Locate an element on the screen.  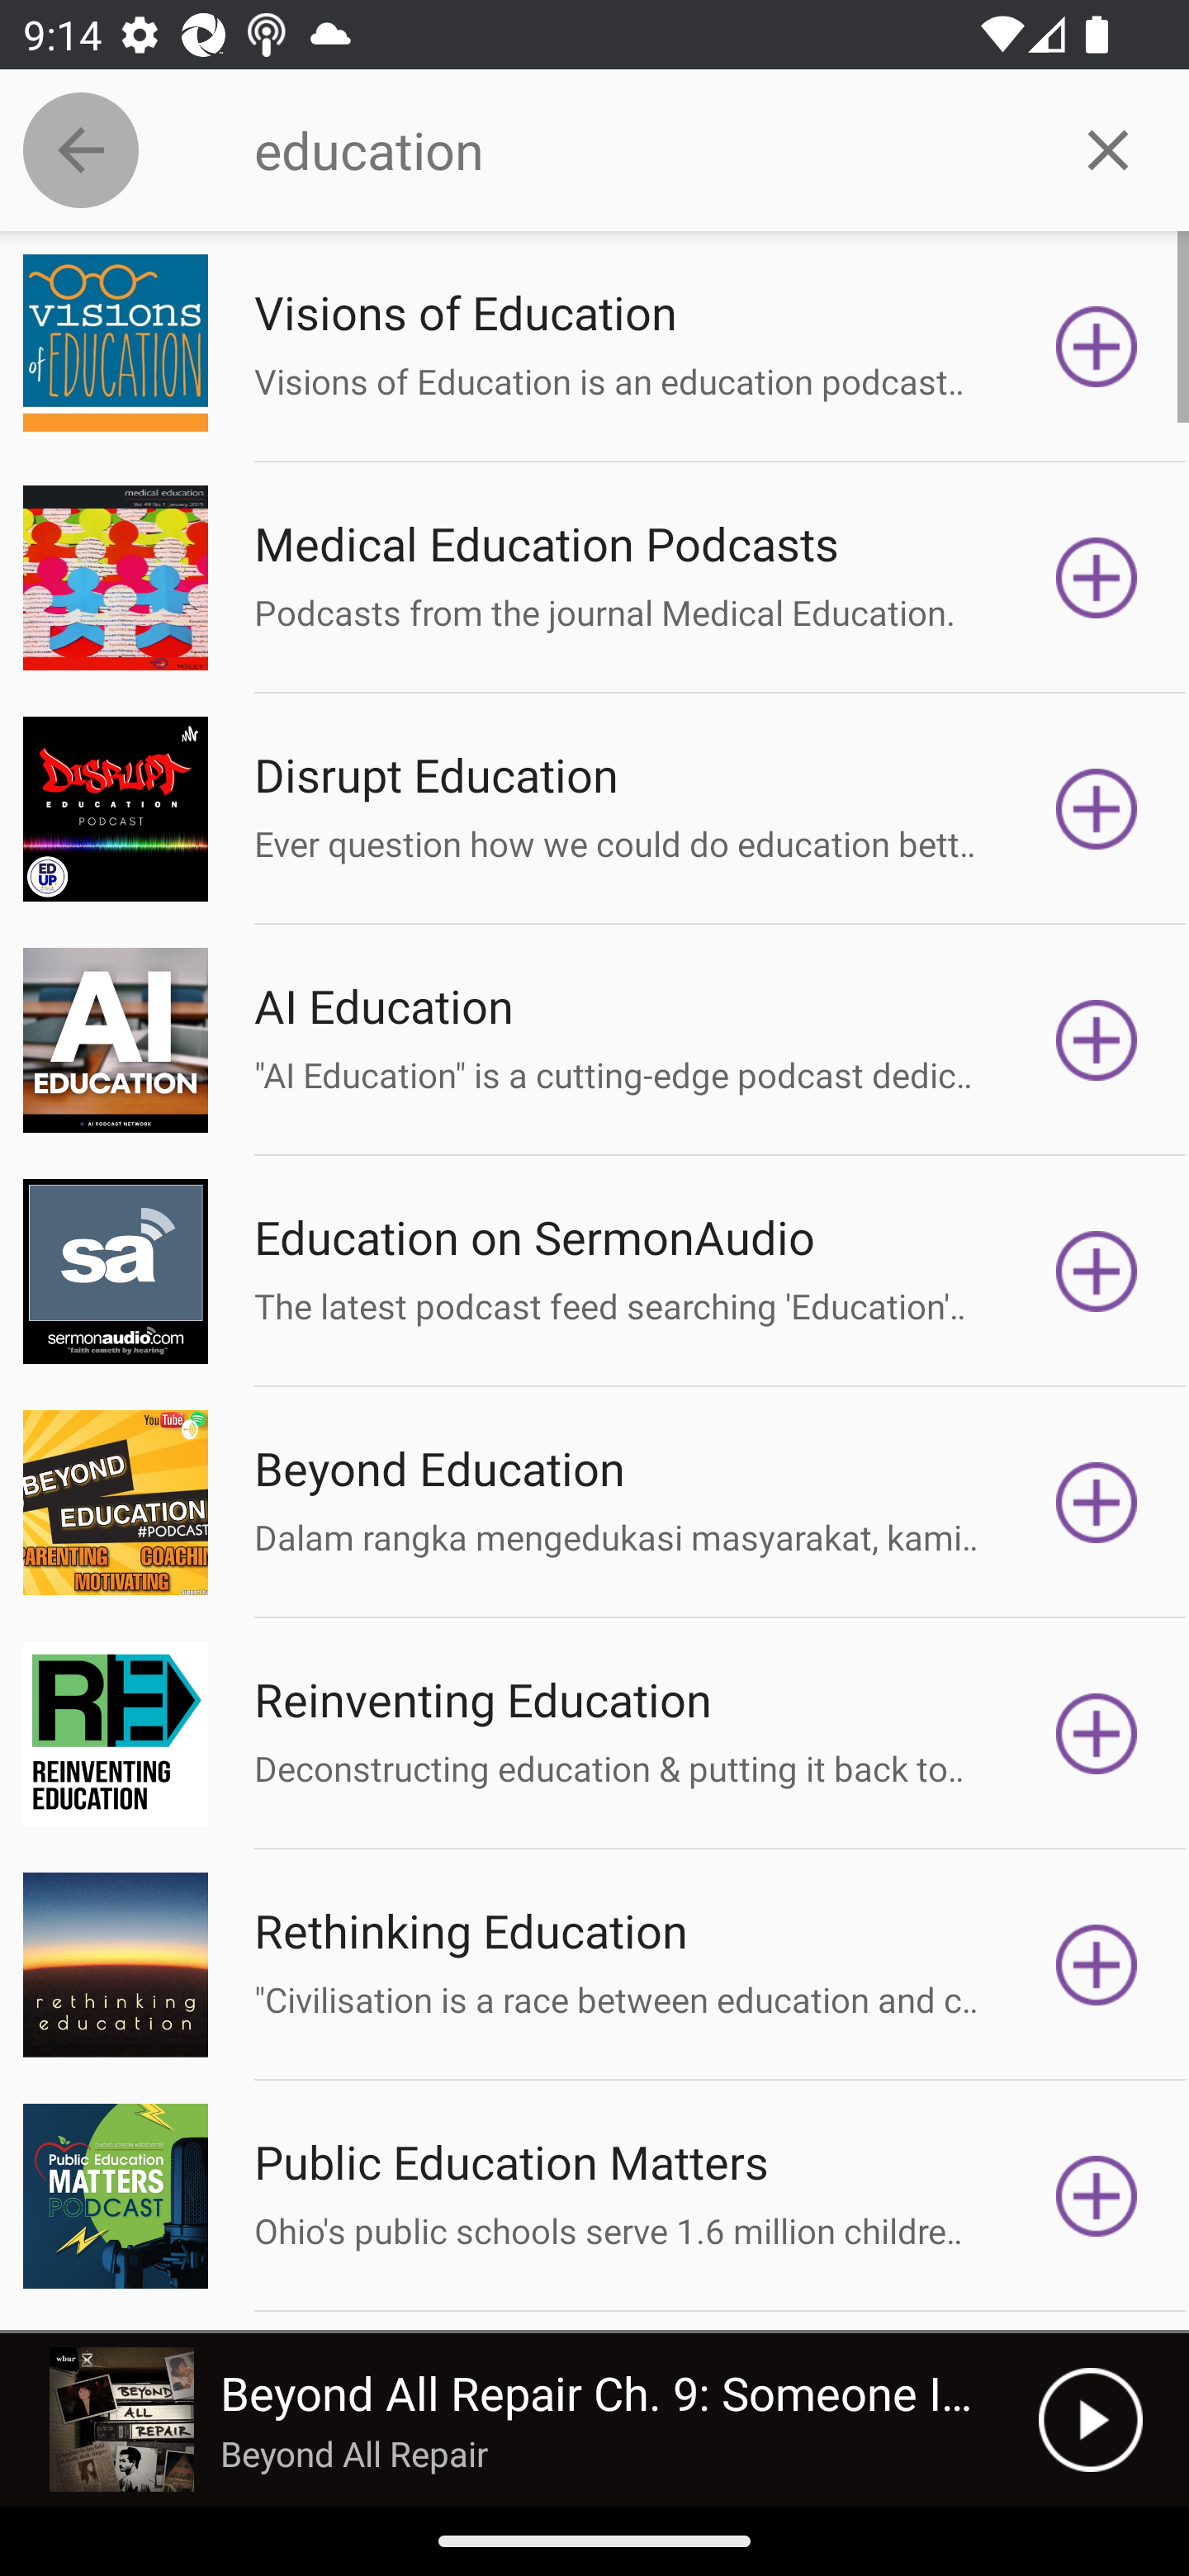
Play is located at coordinates (1090, 2420).